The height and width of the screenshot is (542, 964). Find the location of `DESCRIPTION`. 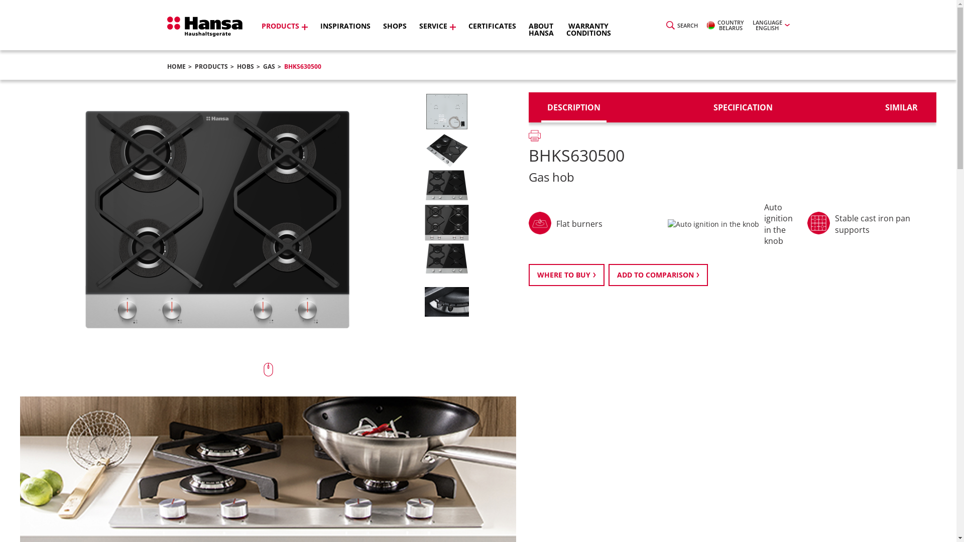

DESCRIPTION is located at coordinates (574, 107).